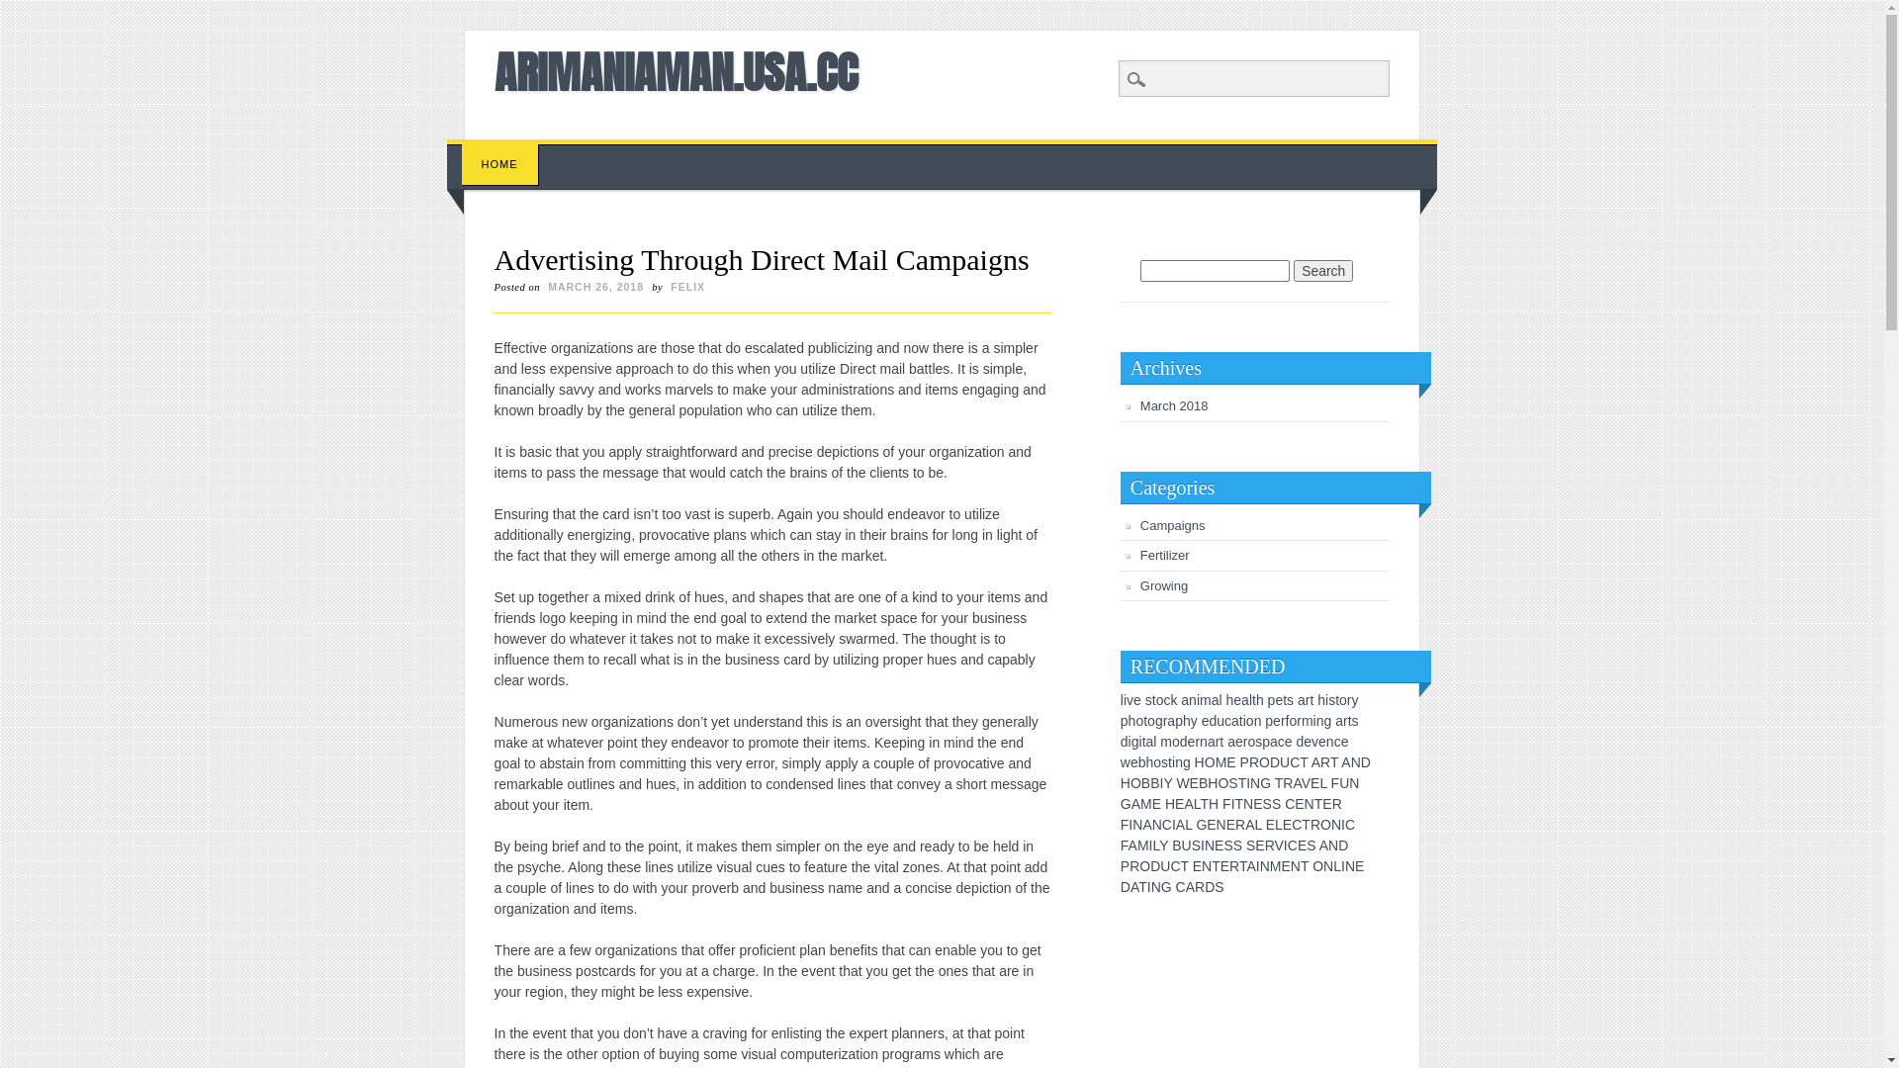  What do you see at coordinates (1216, 700) in the screenshot?
I see `a` at bounding box center [1216, 700].